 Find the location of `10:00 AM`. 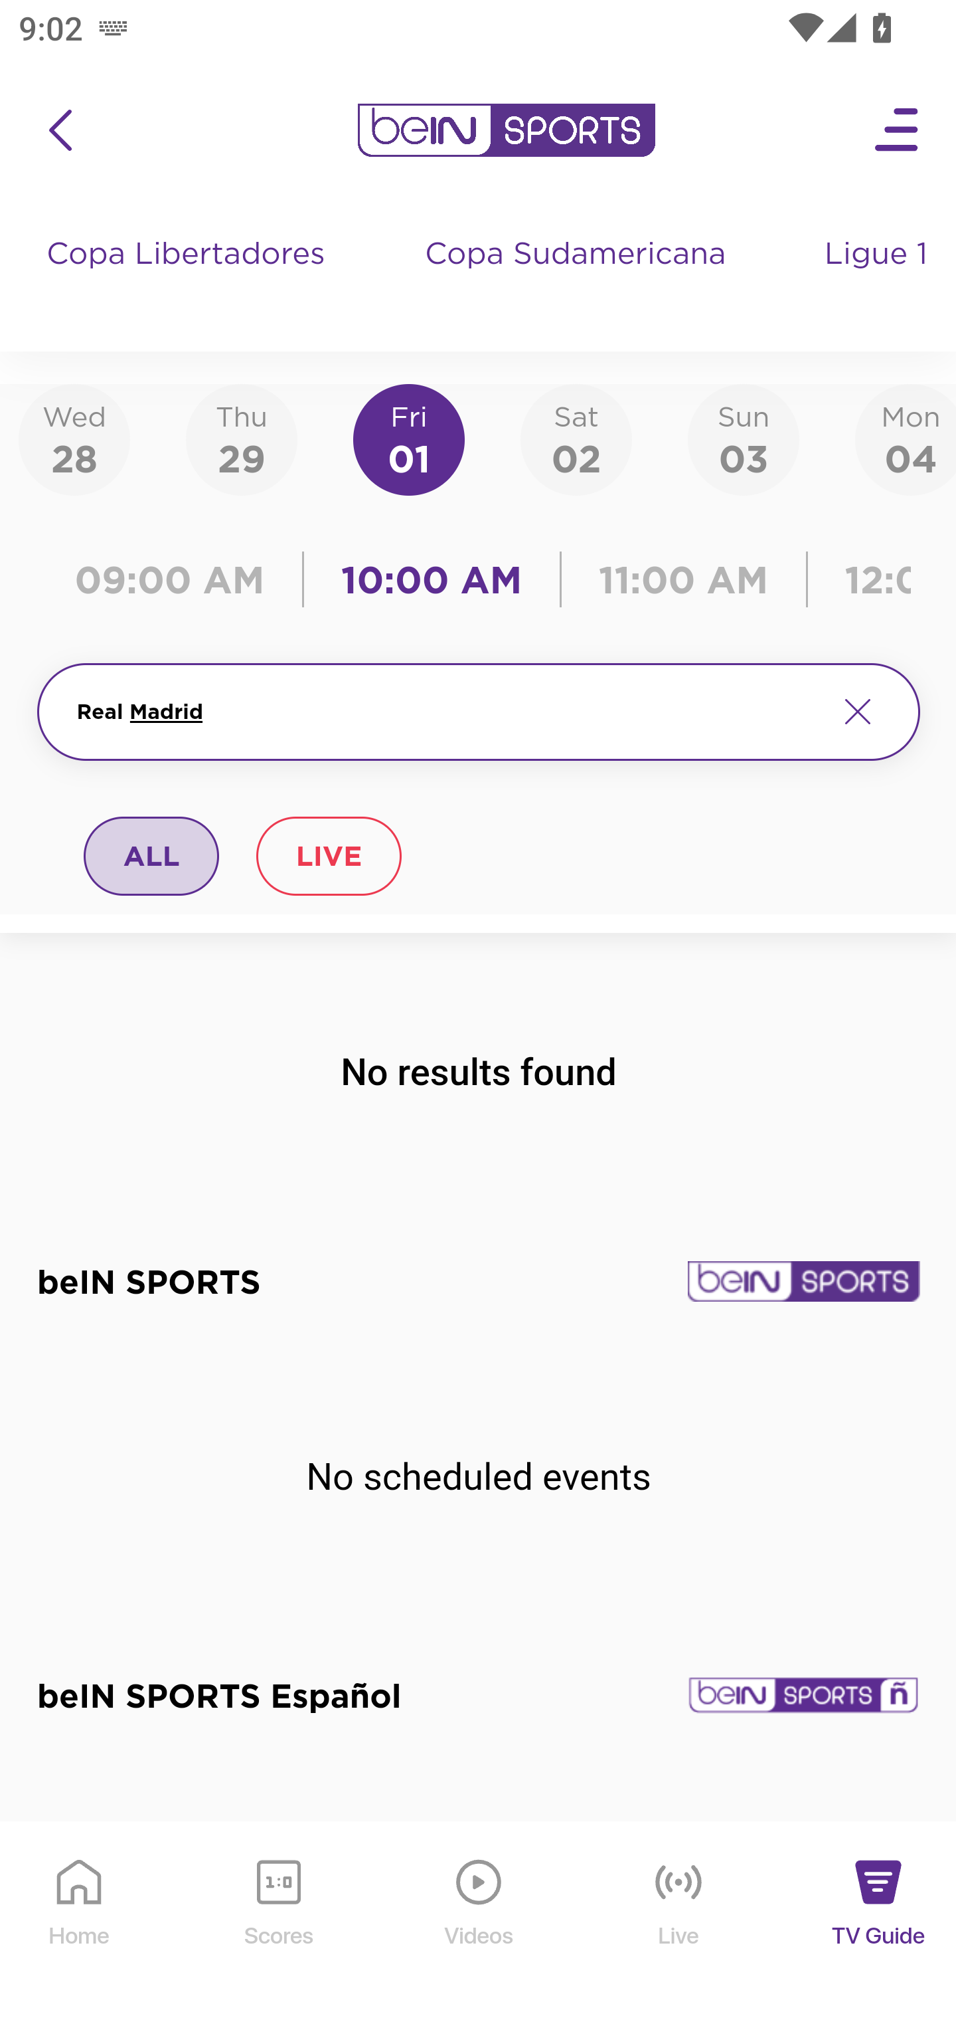

10:00 AM is located at coordinates (432, 579).